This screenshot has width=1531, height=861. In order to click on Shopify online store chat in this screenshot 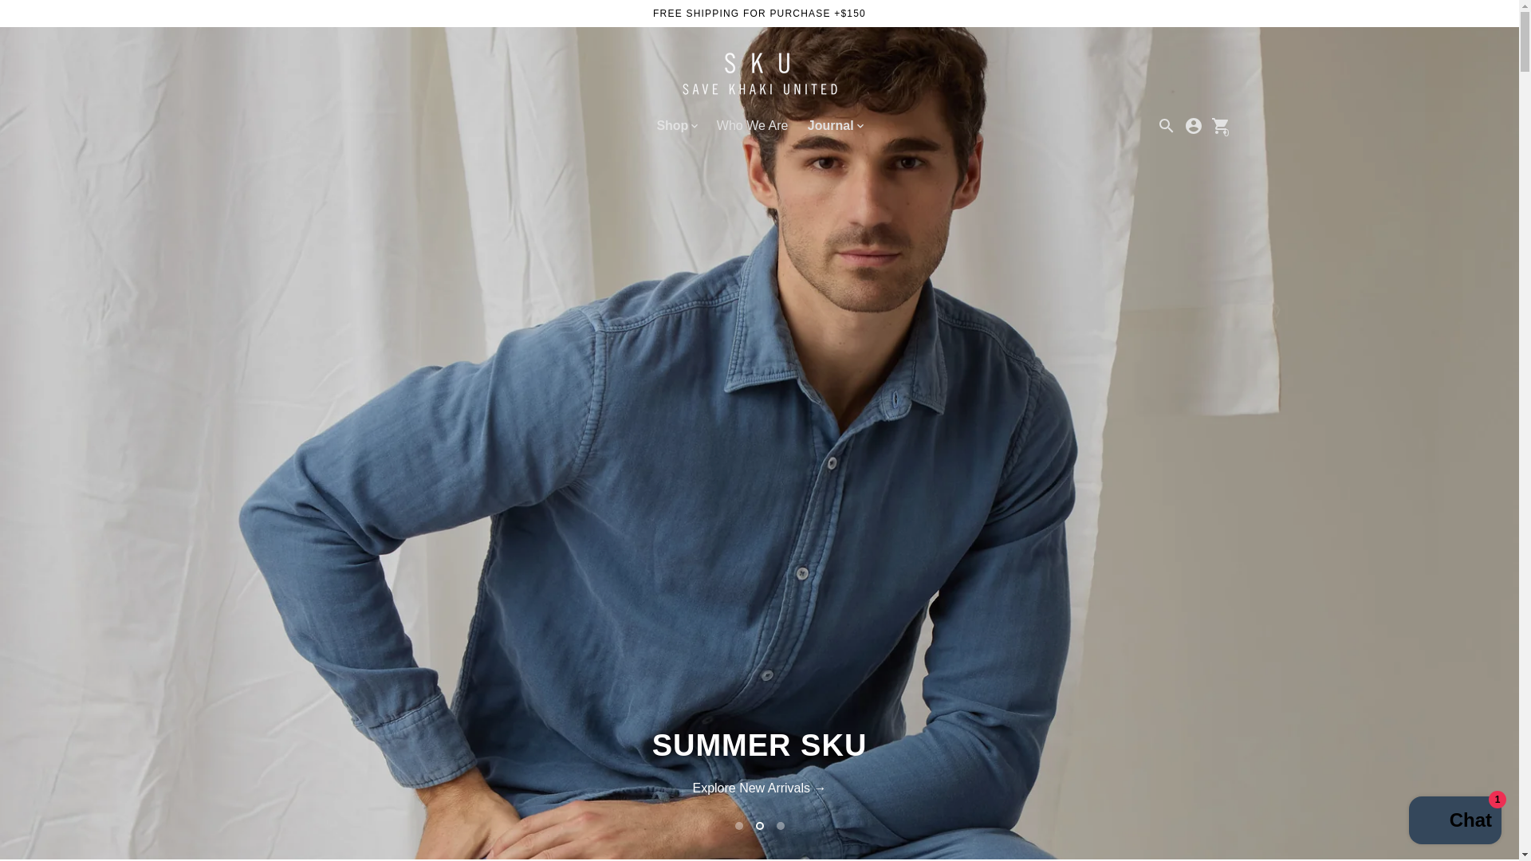, I will do `click(1454, 822)`.